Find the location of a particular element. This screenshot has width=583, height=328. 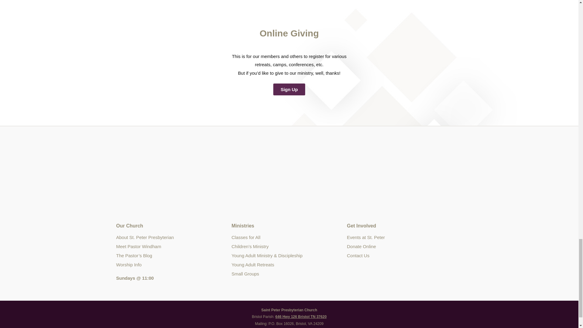

Sign Up is located at coordinates (289, 89).